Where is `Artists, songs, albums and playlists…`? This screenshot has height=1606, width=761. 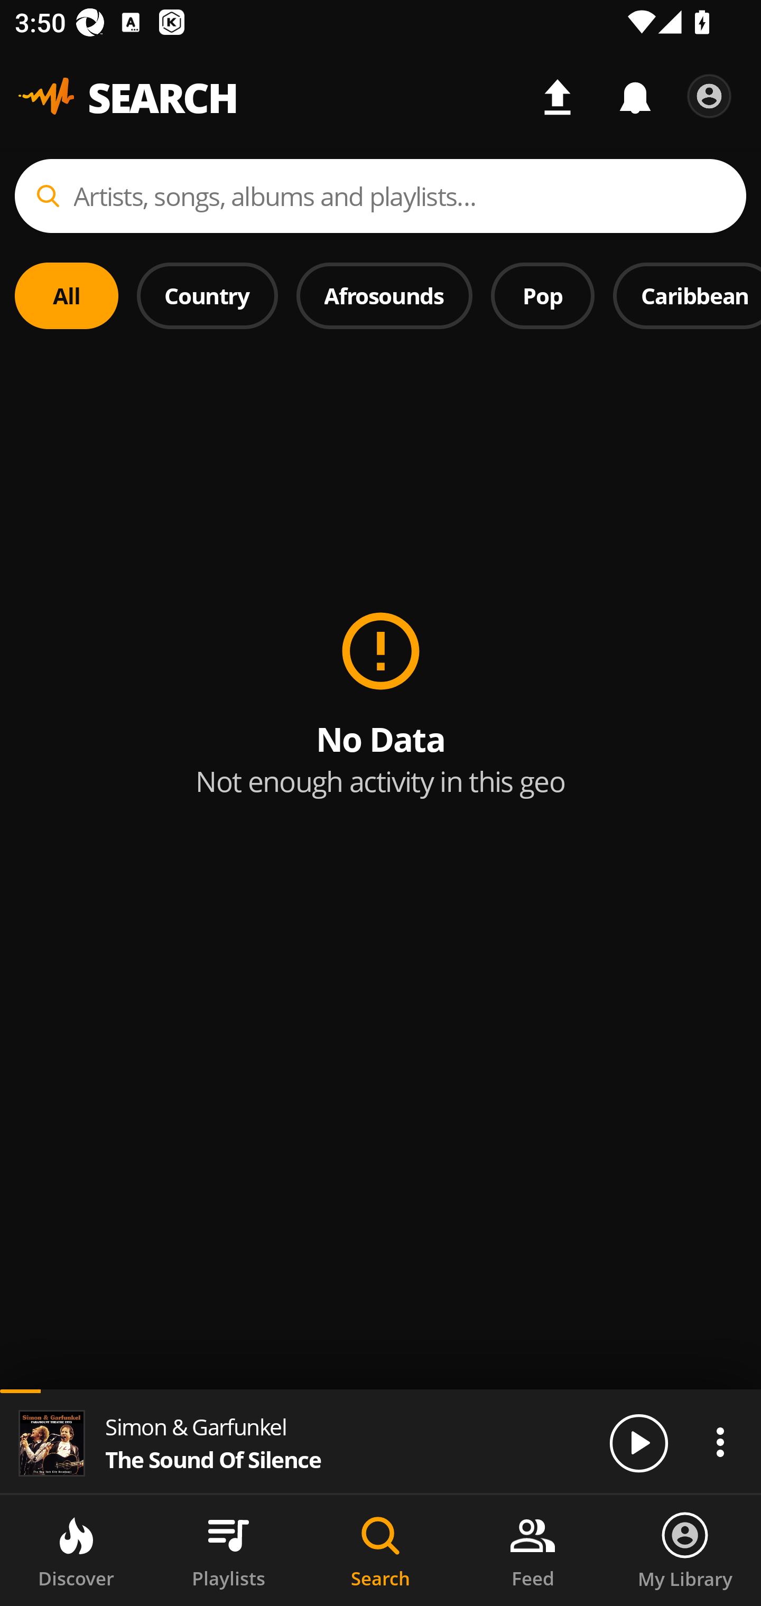
Artists, songs, albums and playlists… is located at coordinates (380, 195).